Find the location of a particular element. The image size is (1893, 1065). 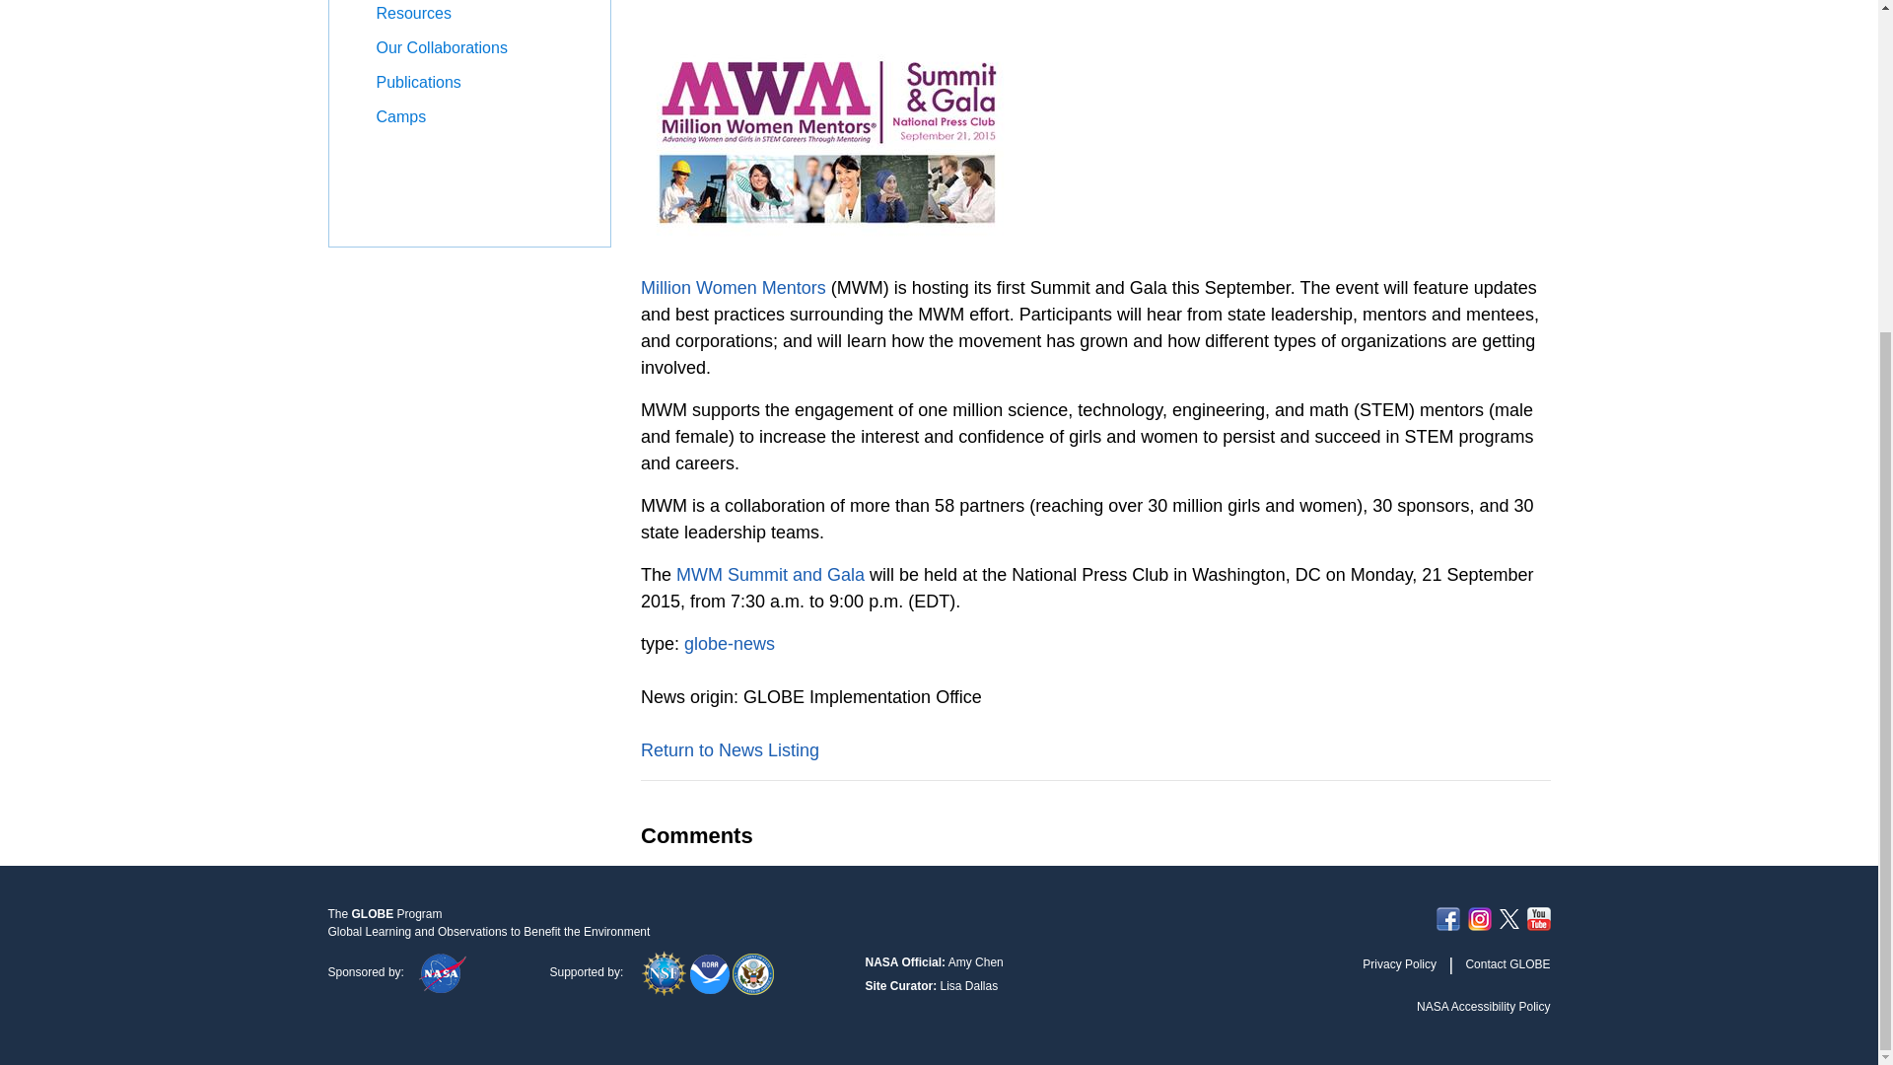

National Science Foundation is located at coordinates (666, 971).